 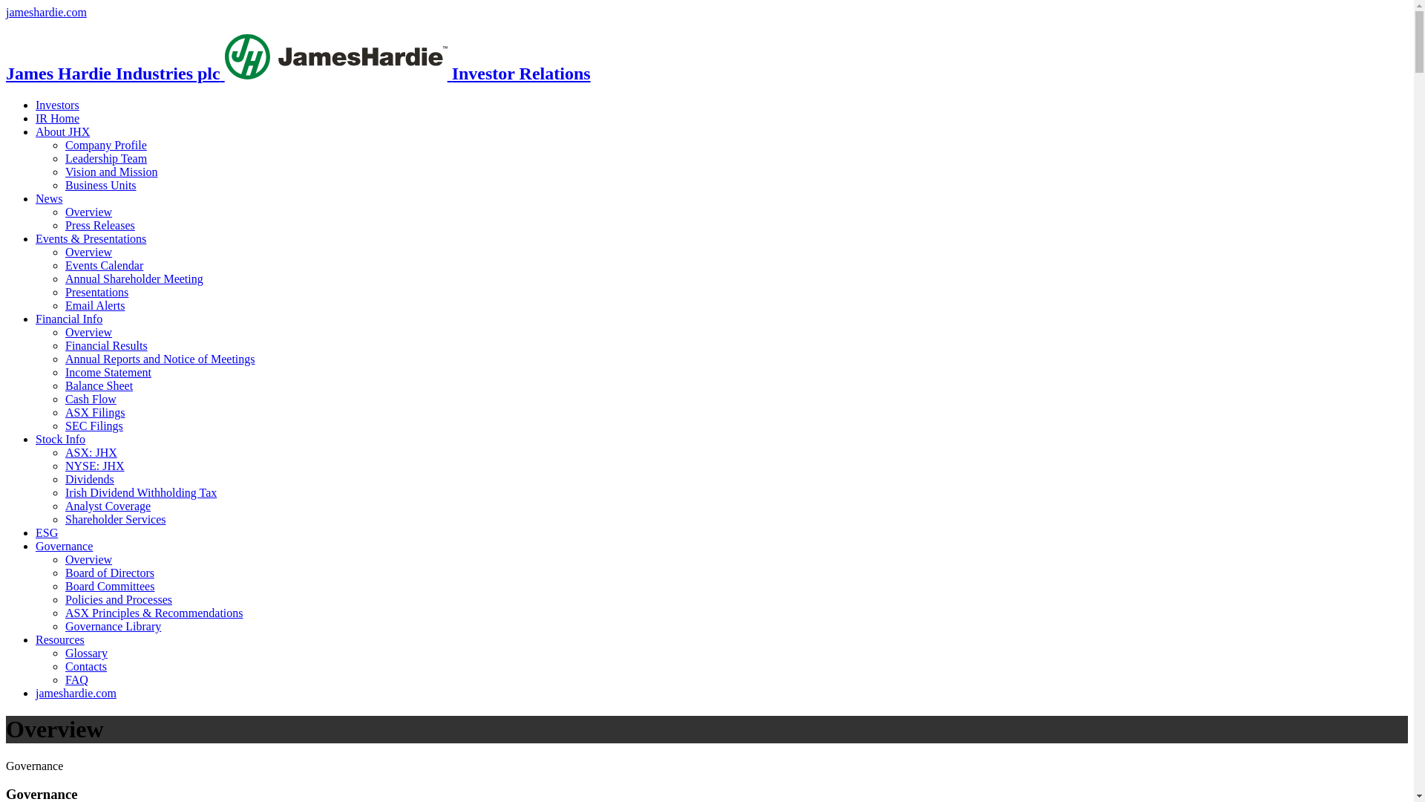 What do you see at coordinates (62, 132) in the screenshot?
I see `About JHX` at bounding box center [62, 132].